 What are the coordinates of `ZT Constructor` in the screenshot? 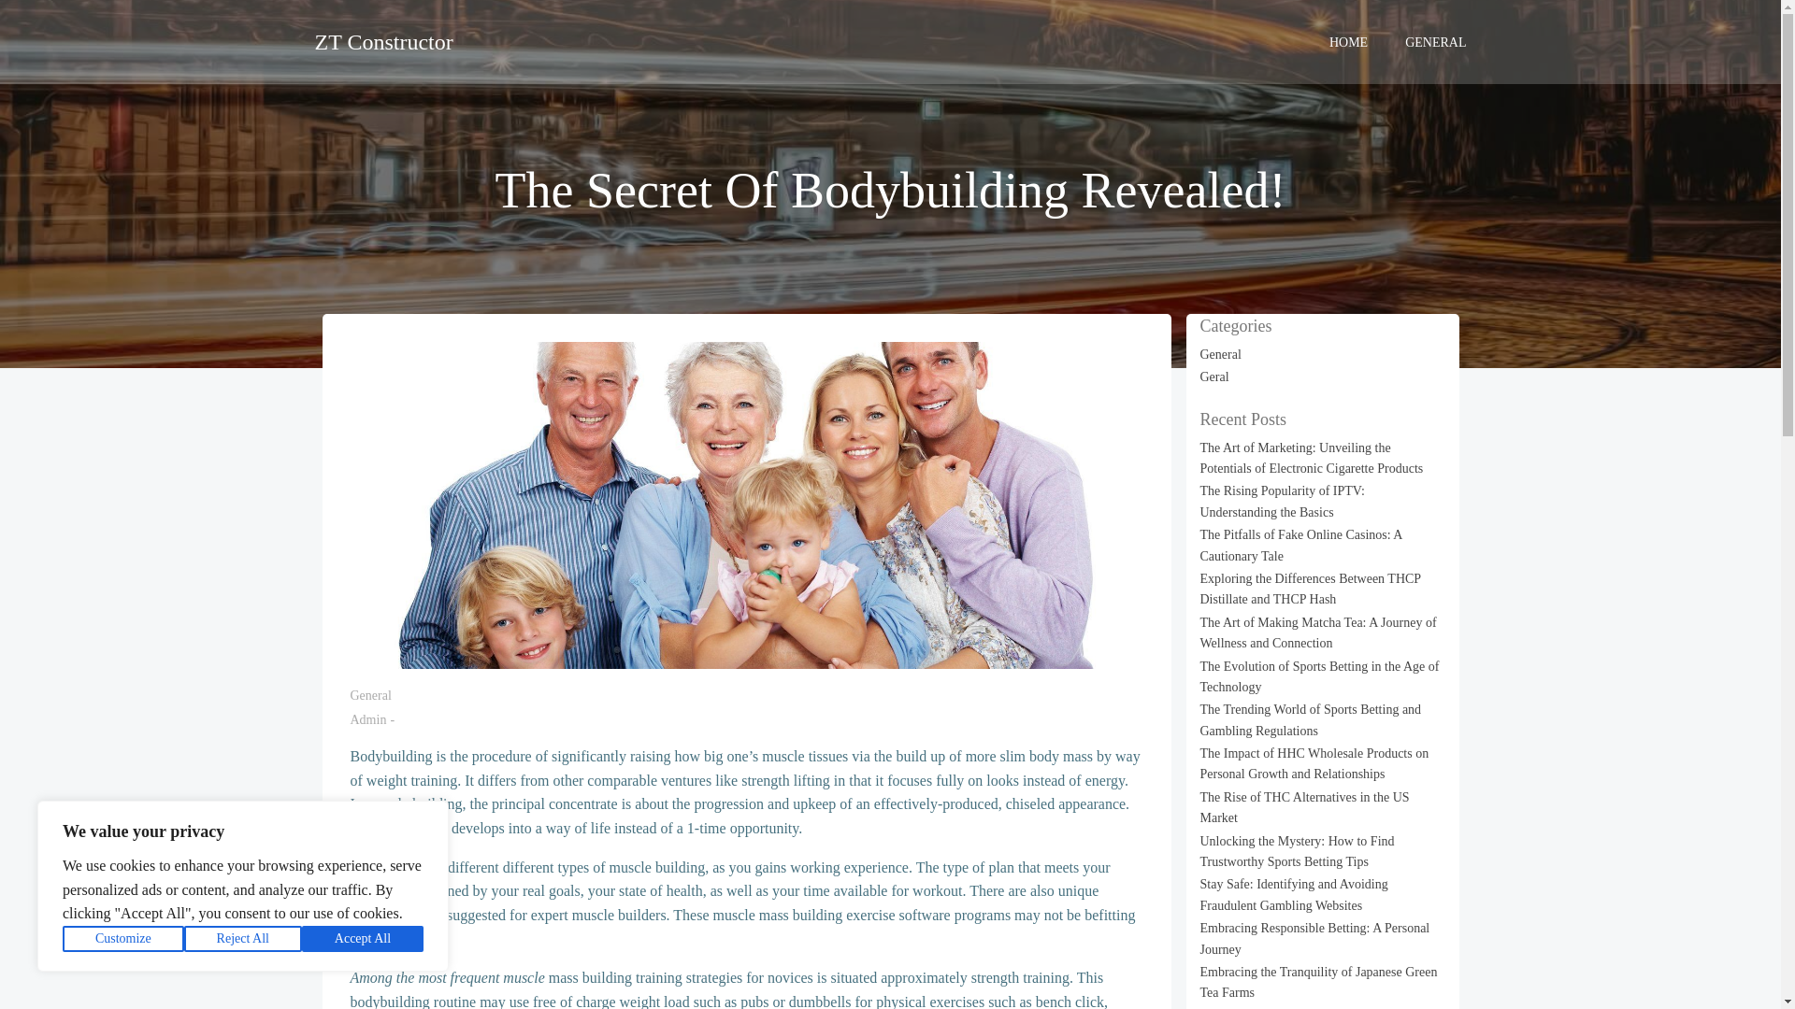 It's located at (383, 41).